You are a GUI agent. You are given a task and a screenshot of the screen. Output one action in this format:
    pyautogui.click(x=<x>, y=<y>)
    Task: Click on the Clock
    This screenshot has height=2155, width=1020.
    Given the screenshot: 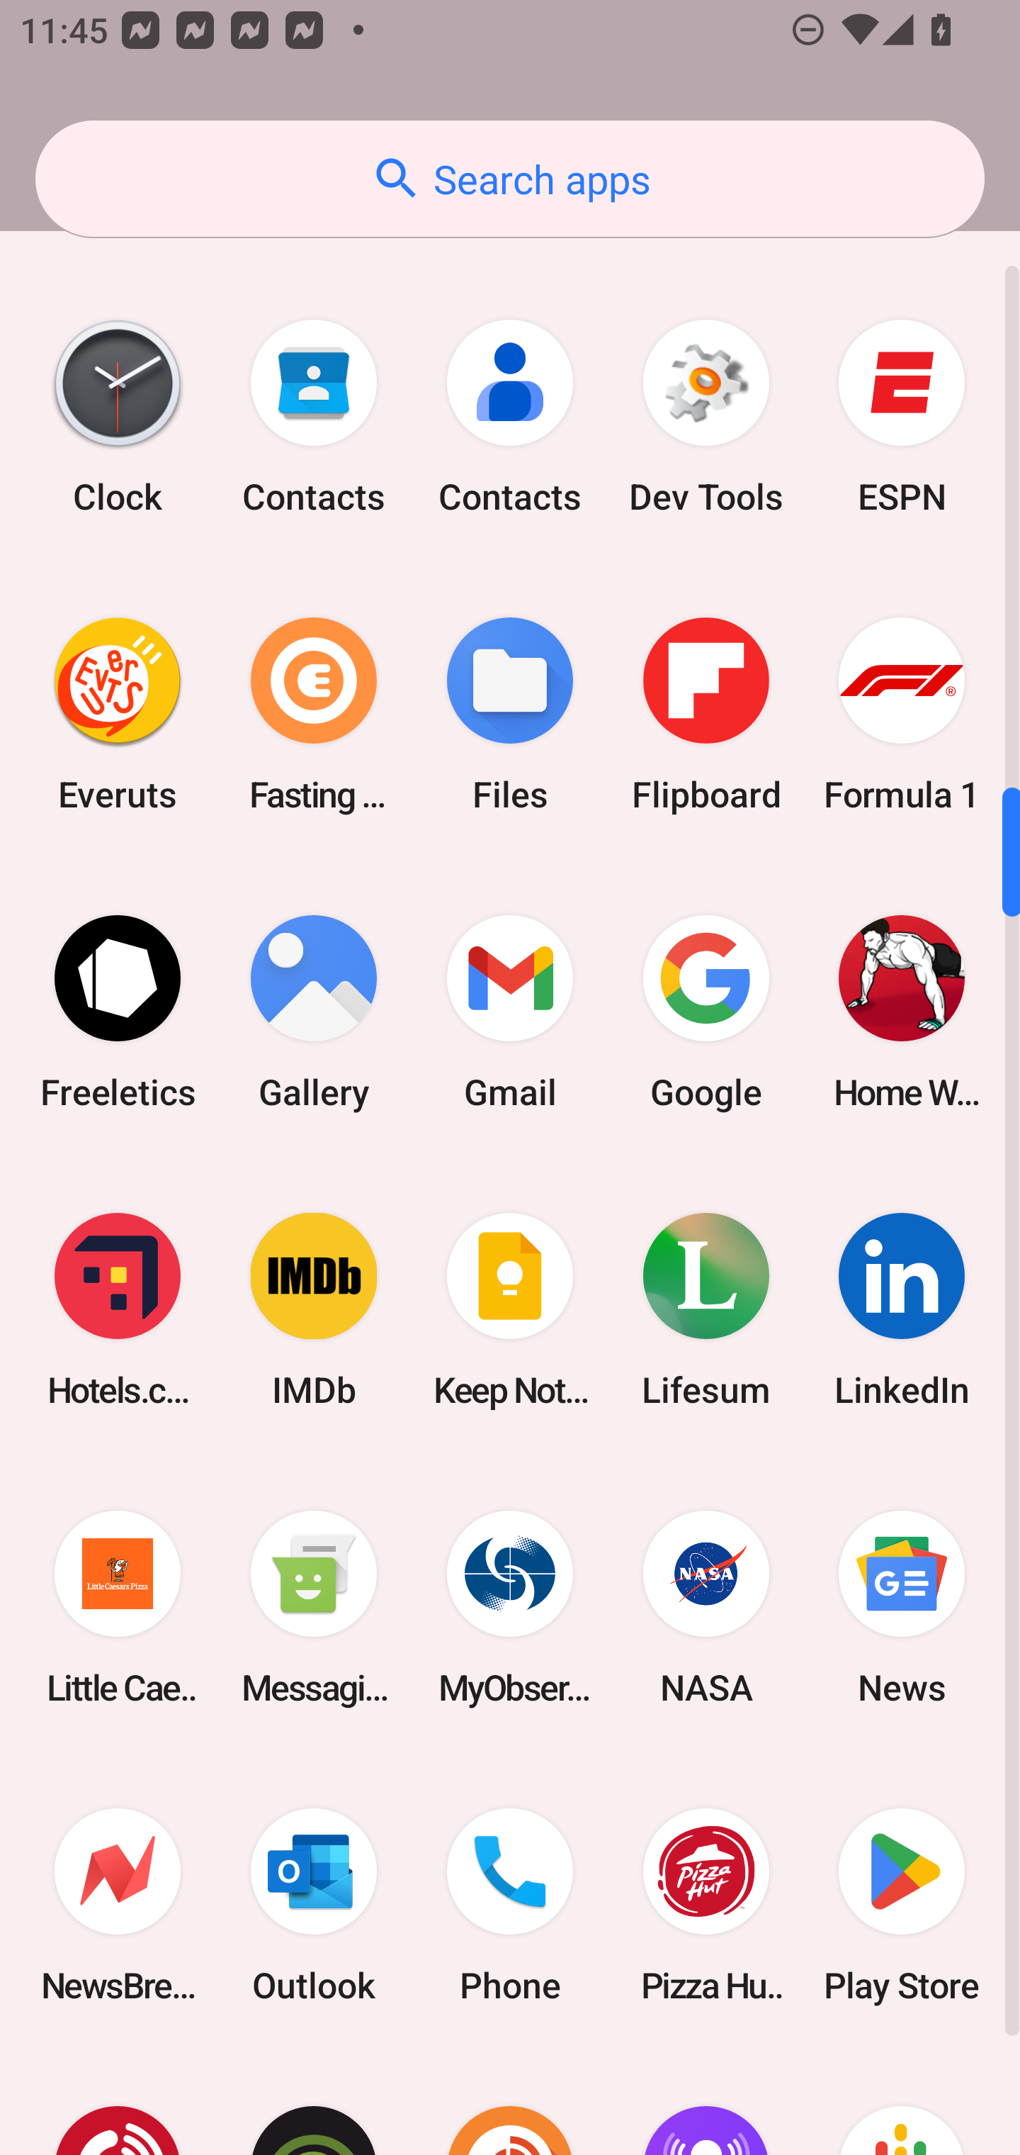 What is the action you would take?
    pyautogui.click(x=118, y=415)
    